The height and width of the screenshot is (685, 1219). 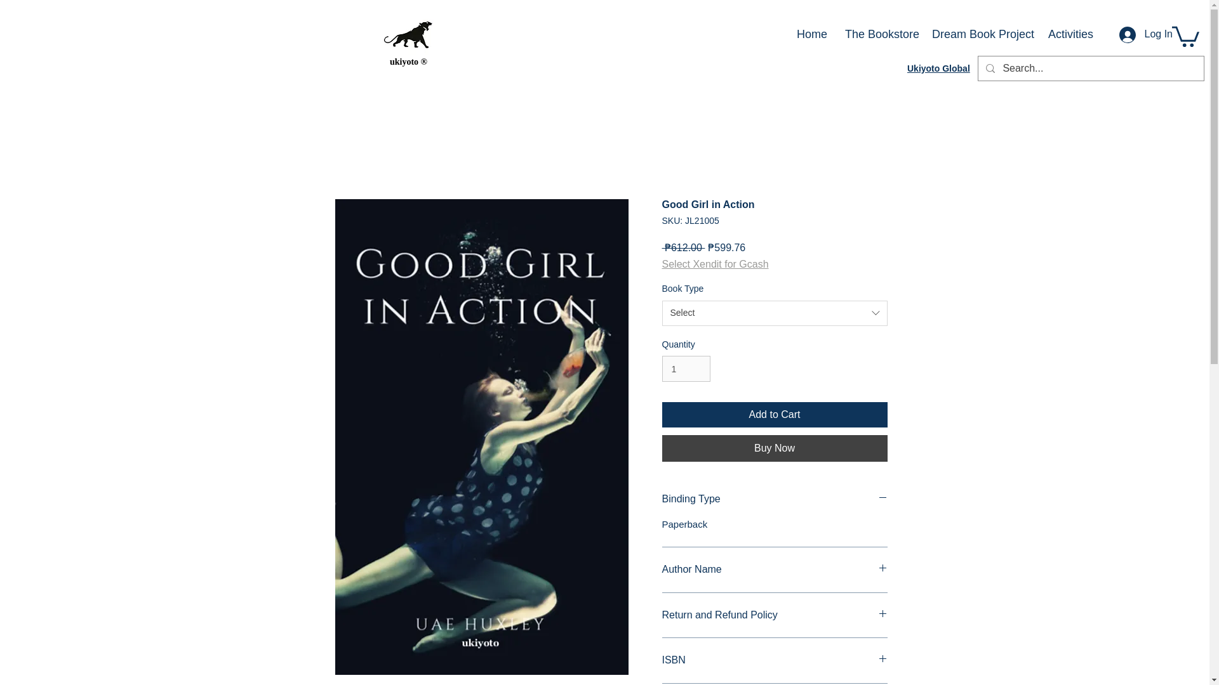 I want to click on Select, so click(x=775, y=313).